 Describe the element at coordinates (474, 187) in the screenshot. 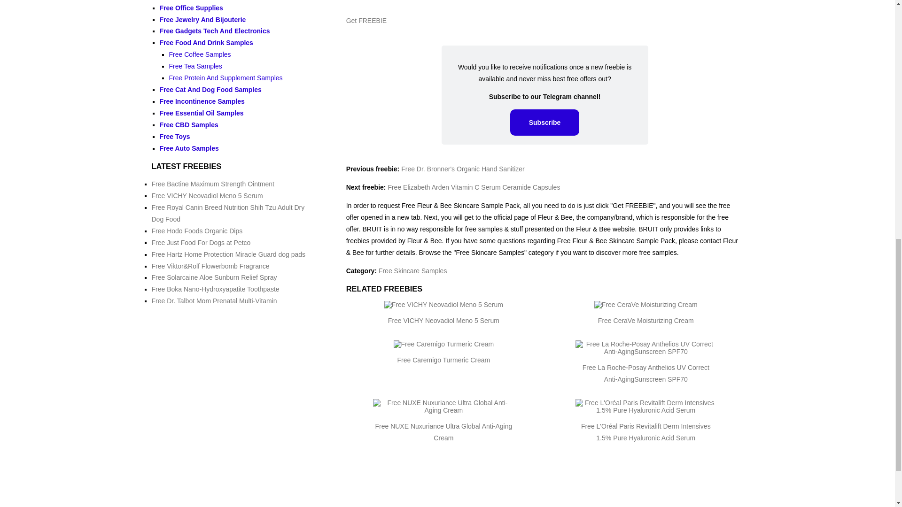

I see `Free Elizabeth Arden Vitamin C Serum Ceramide Capsules` at that location.